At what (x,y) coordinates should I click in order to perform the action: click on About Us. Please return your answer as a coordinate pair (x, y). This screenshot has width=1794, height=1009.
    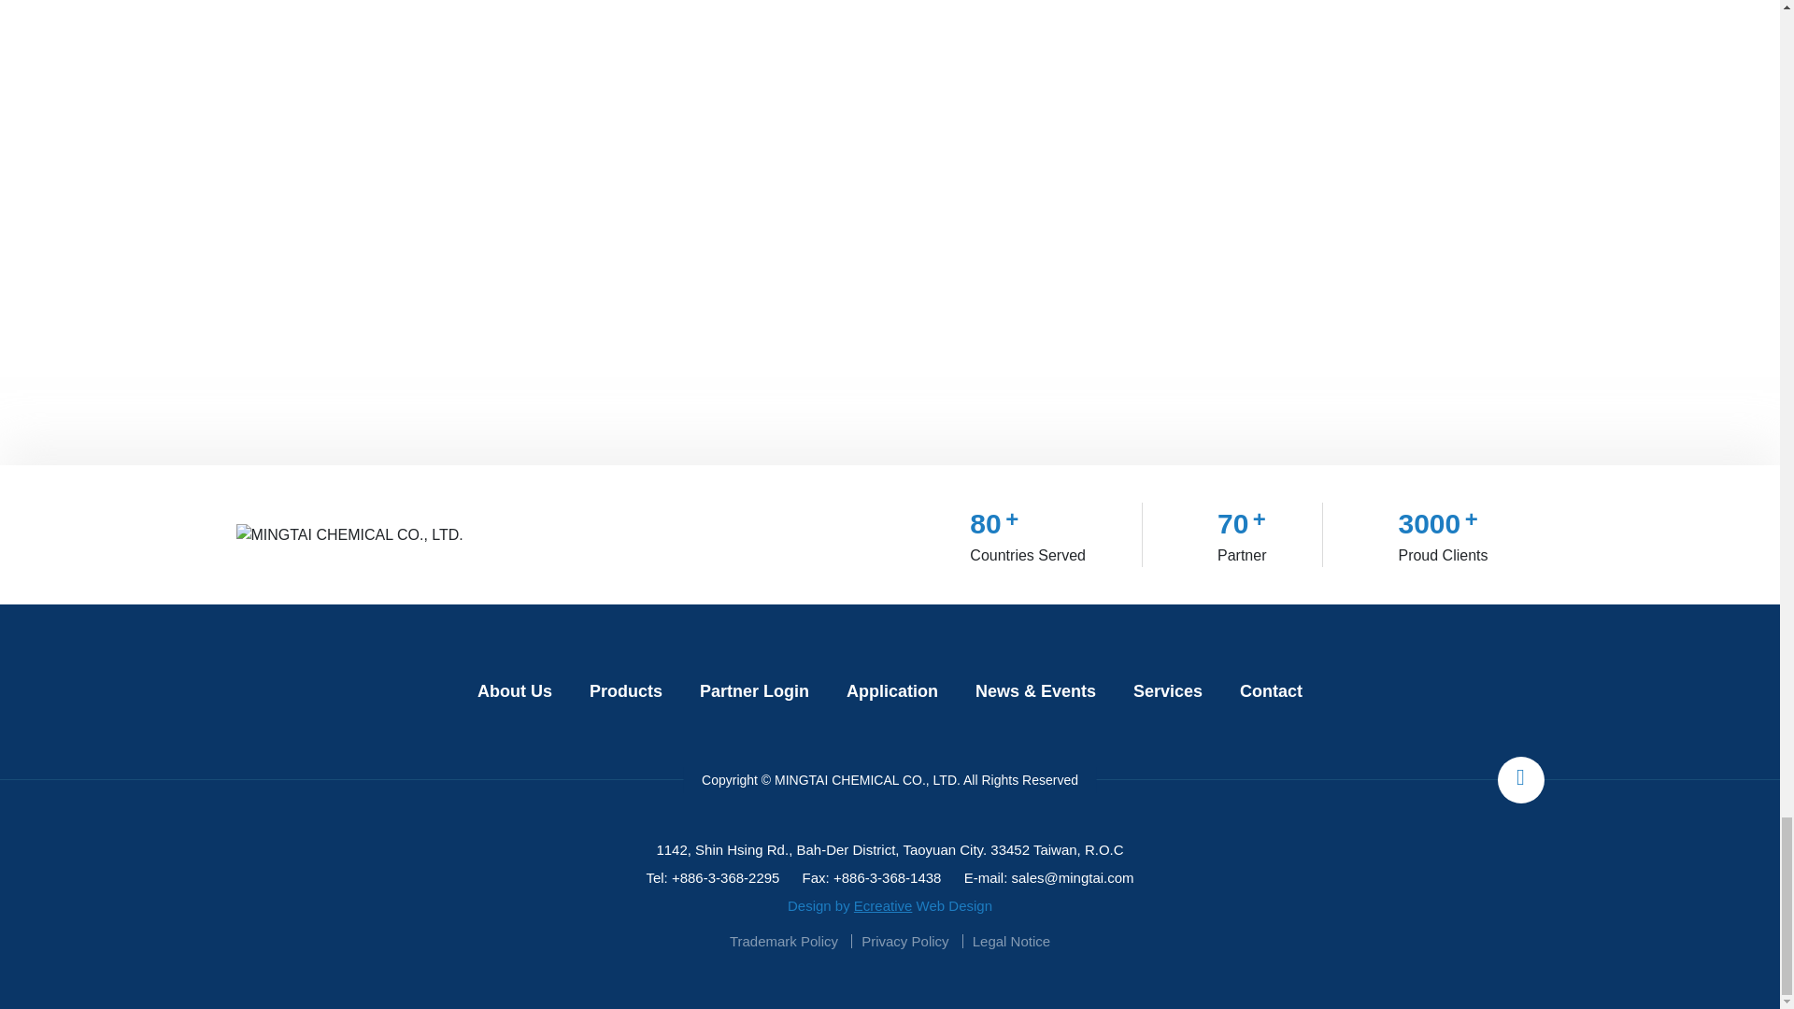
    Looking at the image, I should click on (514, 691).